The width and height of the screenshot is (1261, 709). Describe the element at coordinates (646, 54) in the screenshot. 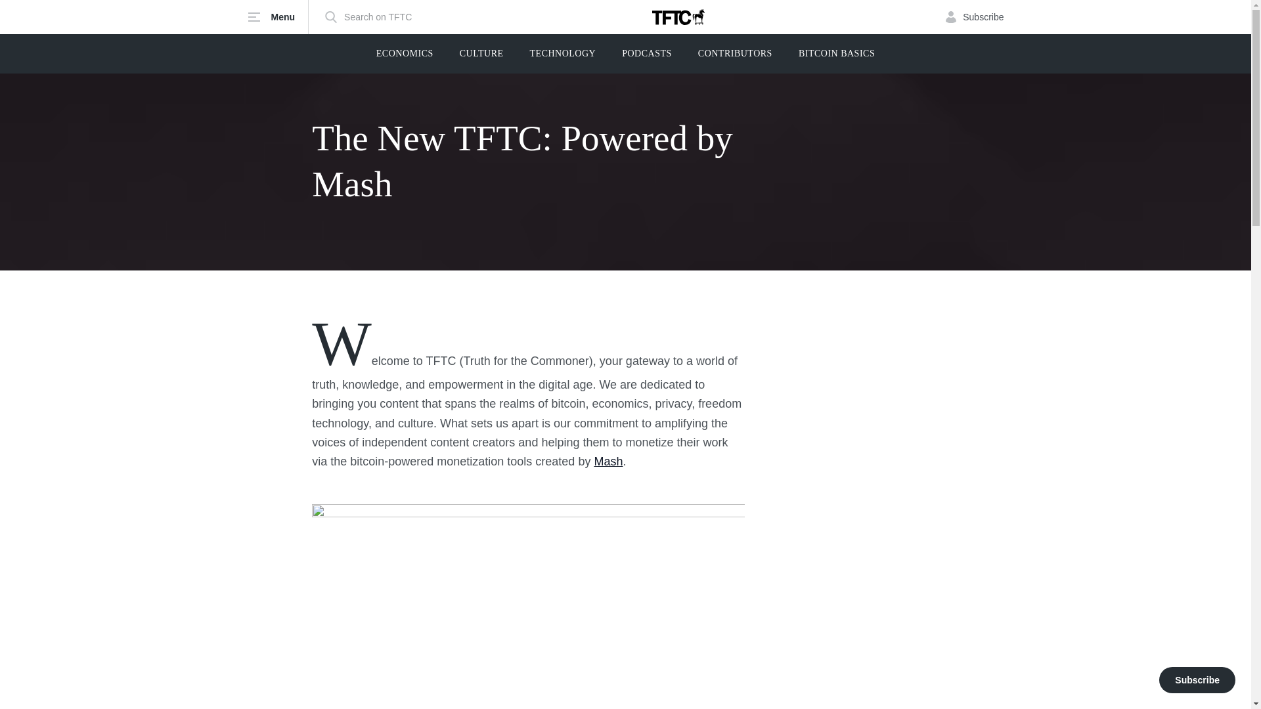

I see `PODCASTS` at that location.